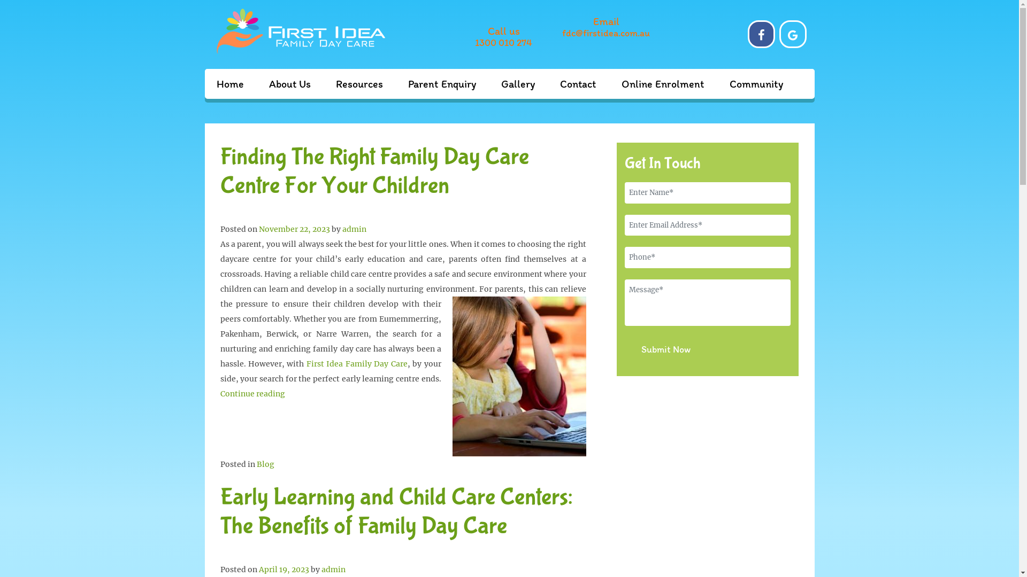 This screenshot has height=577, width=1027. What do you see at coordinates (607, 33) in the screenshot?
I see `fdc@firstidea.com.au` at bounding box center [607, 33].